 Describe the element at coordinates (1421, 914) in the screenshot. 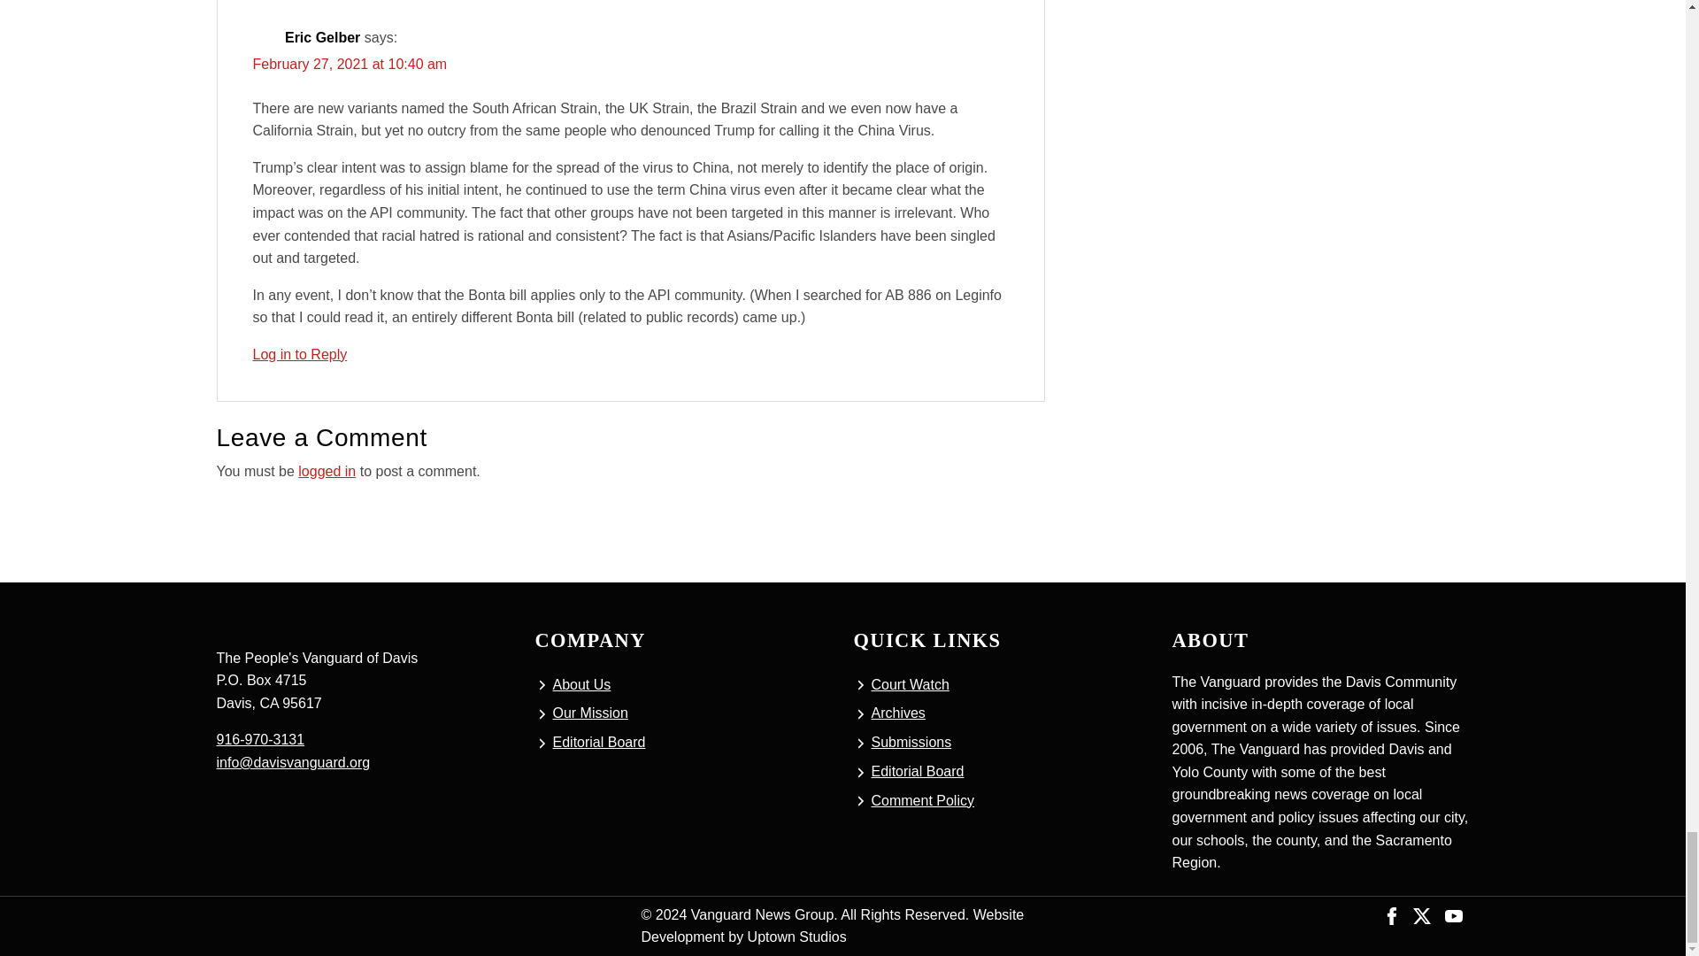

I see `Twitter` at that location.